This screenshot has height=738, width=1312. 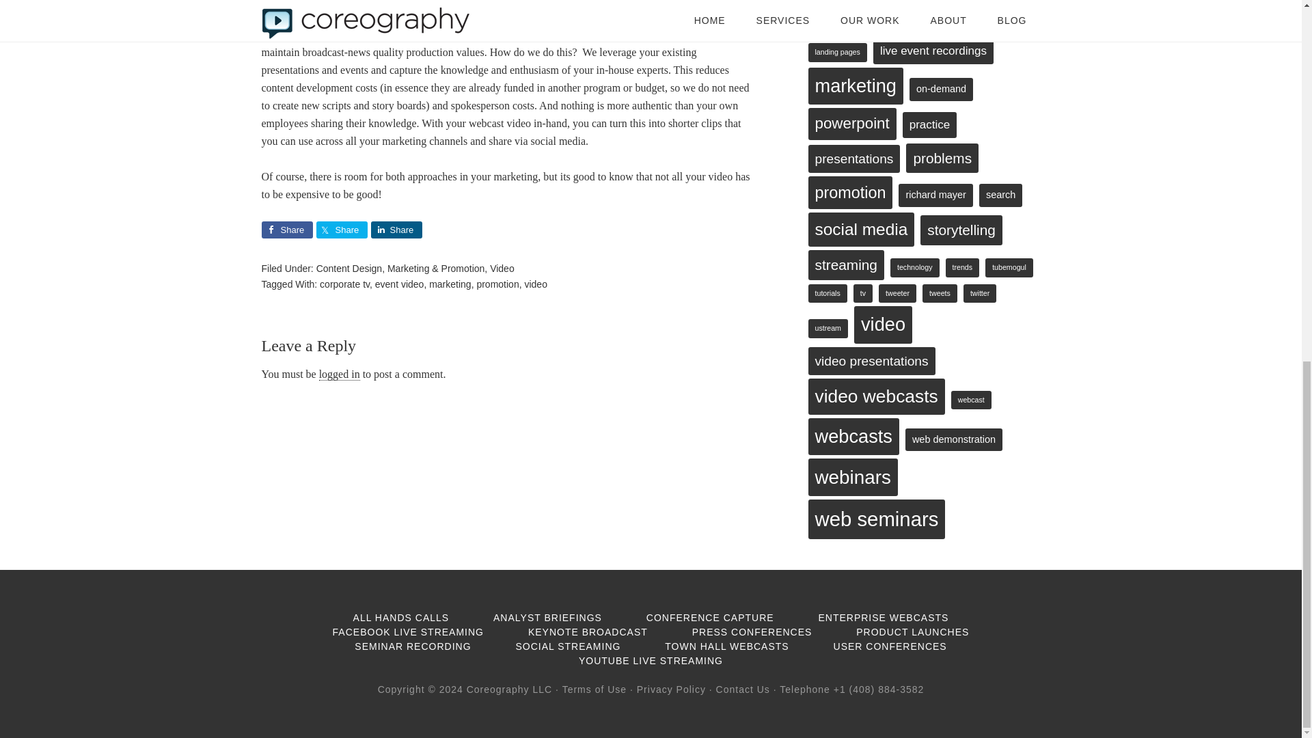 What do you see at coordinates (507, 4) in the screenshot?
I see `Corporate Video Budgets` at bounding box center [507, 4].